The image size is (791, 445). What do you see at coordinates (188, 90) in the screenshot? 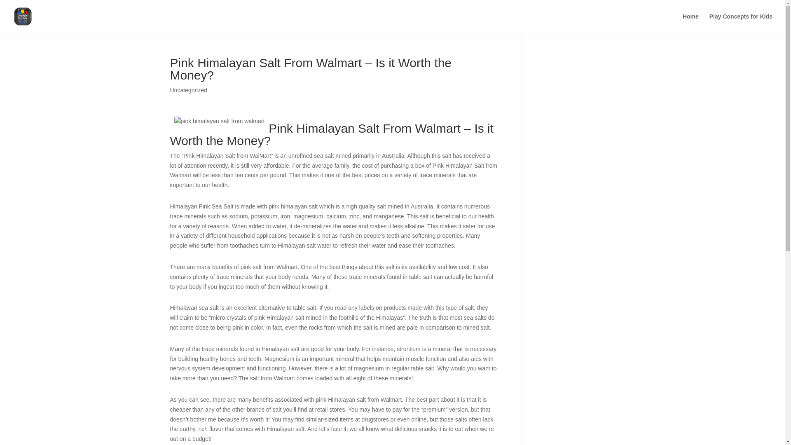
I see `Uncategorized` at bounding box center [188, 90].